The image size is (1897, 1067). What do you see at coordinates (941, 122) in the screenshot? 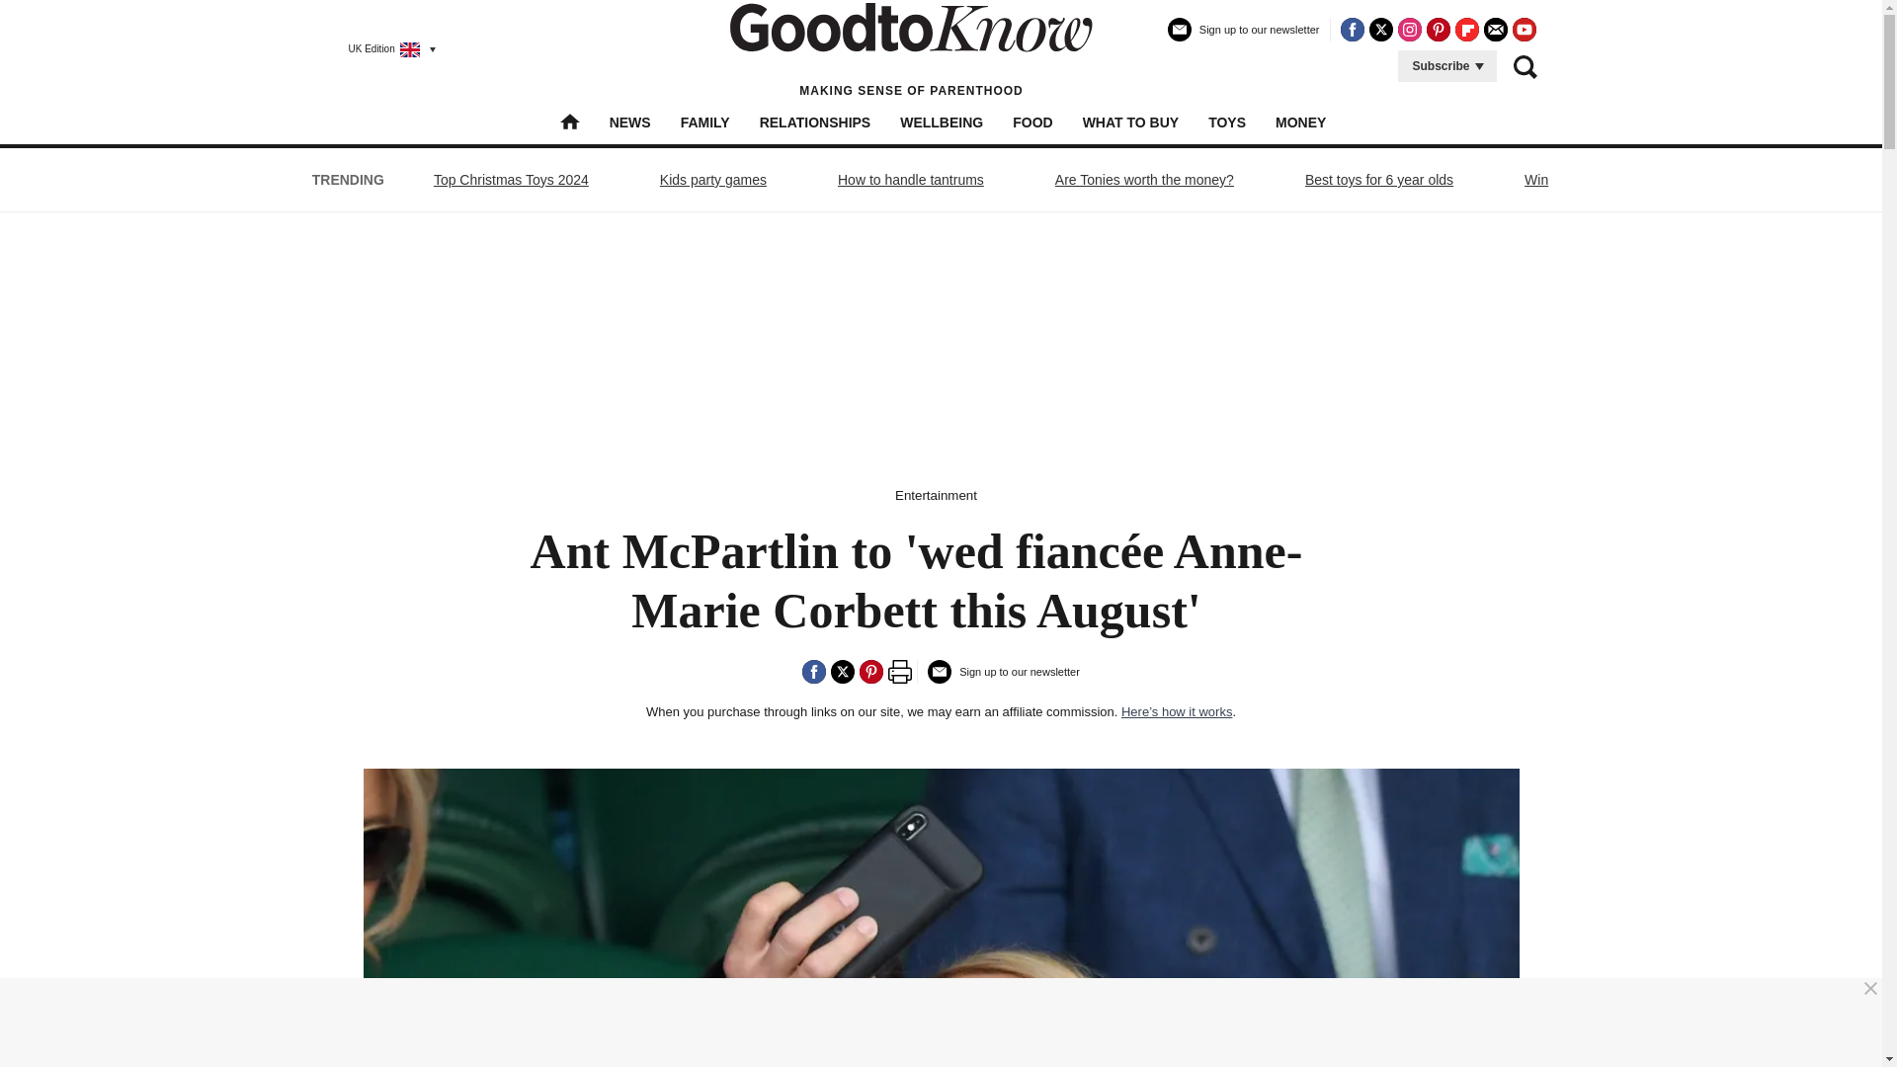
I see `WELLBEING` at bounding box center [941, 122].